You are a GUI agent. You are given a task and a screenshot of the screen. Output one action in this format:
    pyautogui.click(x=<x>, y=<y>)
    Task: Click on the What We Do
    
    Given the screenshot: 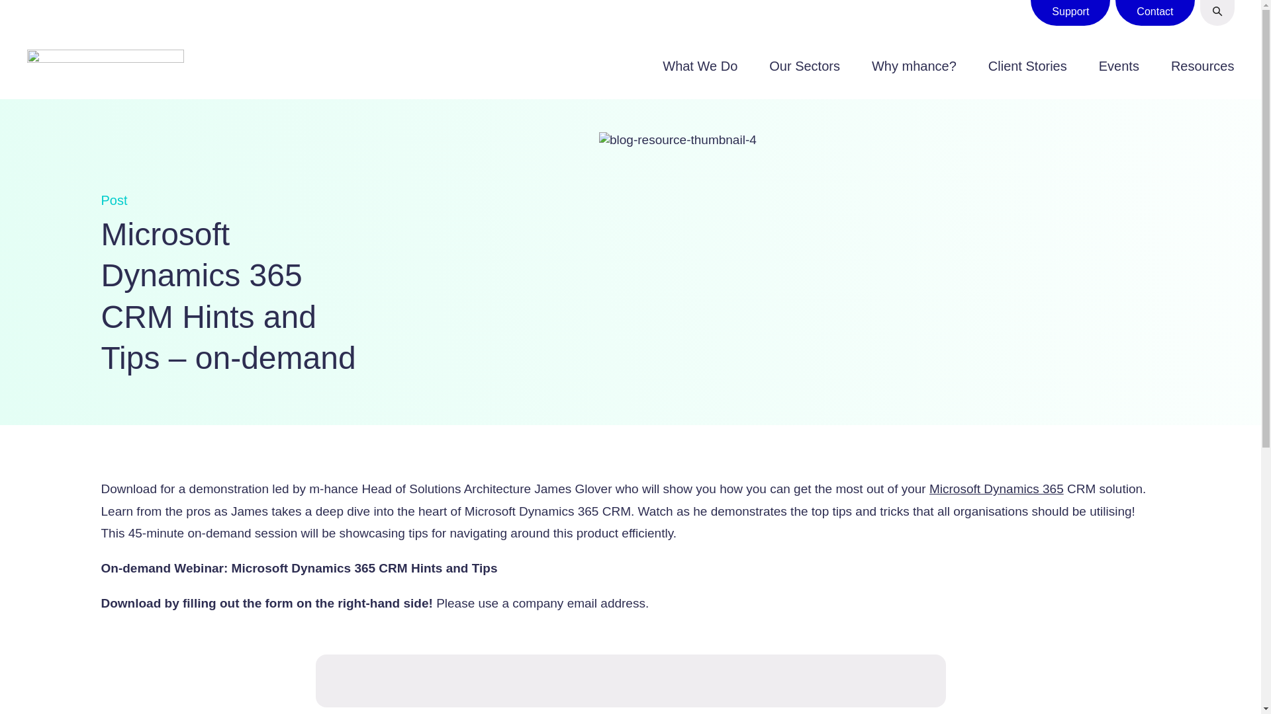 What is the action you would take?
    pyautogui.click(x=699, y=66)
    